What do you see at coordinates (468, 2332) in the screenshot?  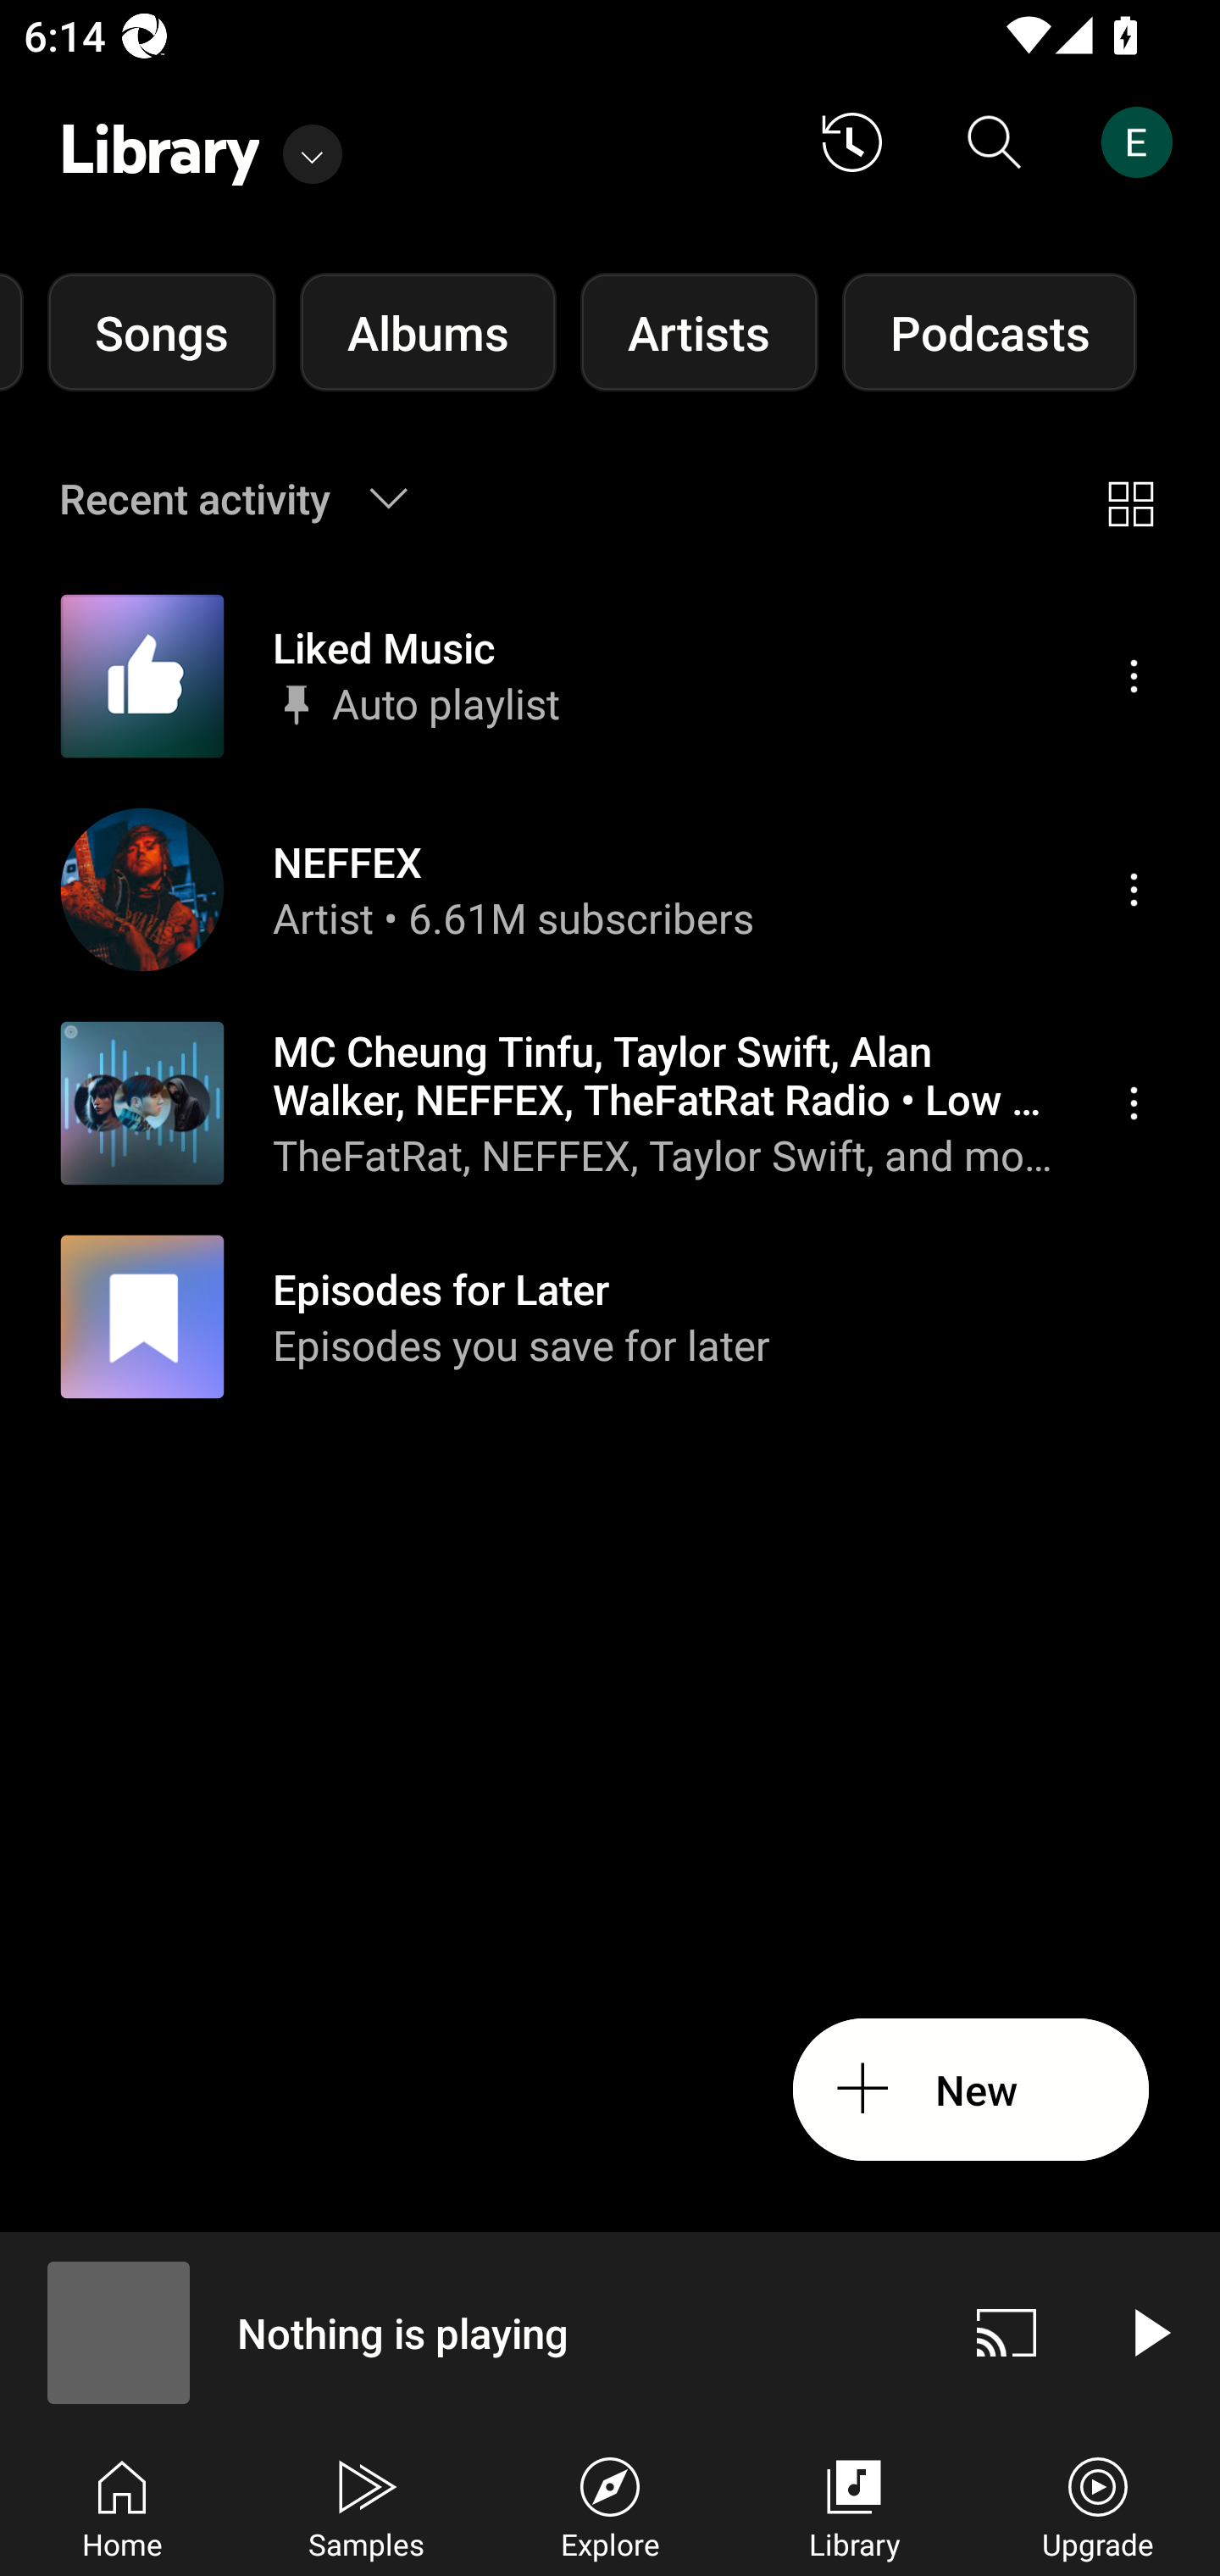 I see `Nothing is playing` at bounding box center [468, 2332].